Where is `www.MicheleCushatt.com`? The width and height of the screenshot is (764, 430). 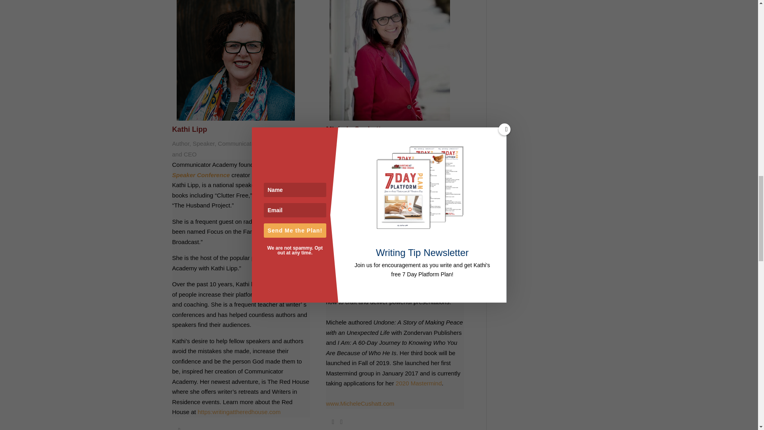 www.MicheleCushatt.com is located at coordinates (360, 403).